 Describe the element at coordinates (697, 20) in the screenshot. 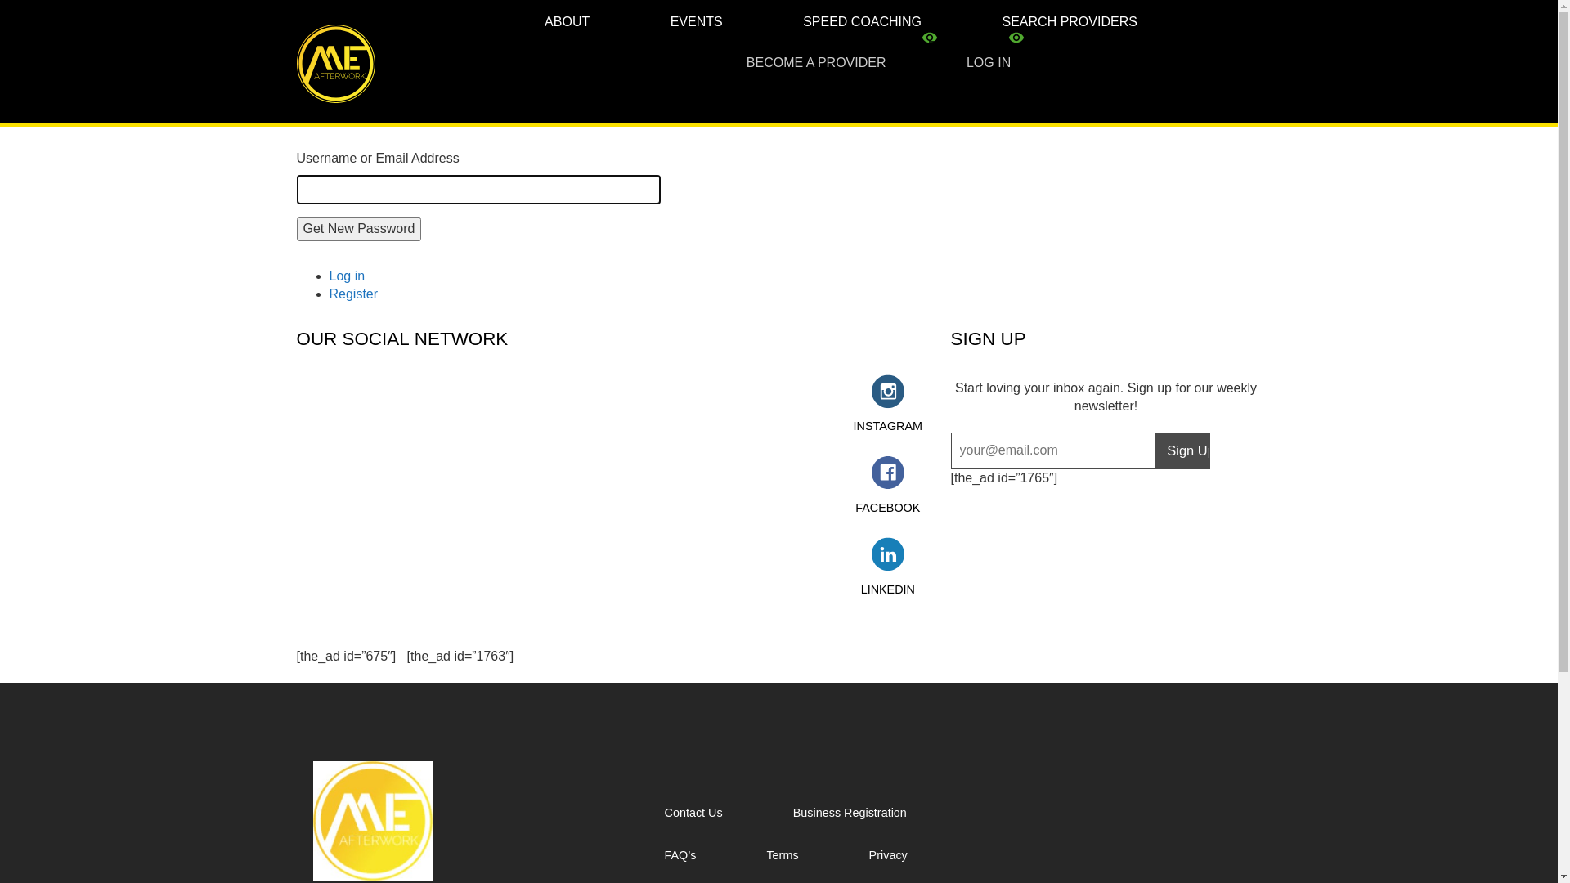

I see `EVENTS` at that location.